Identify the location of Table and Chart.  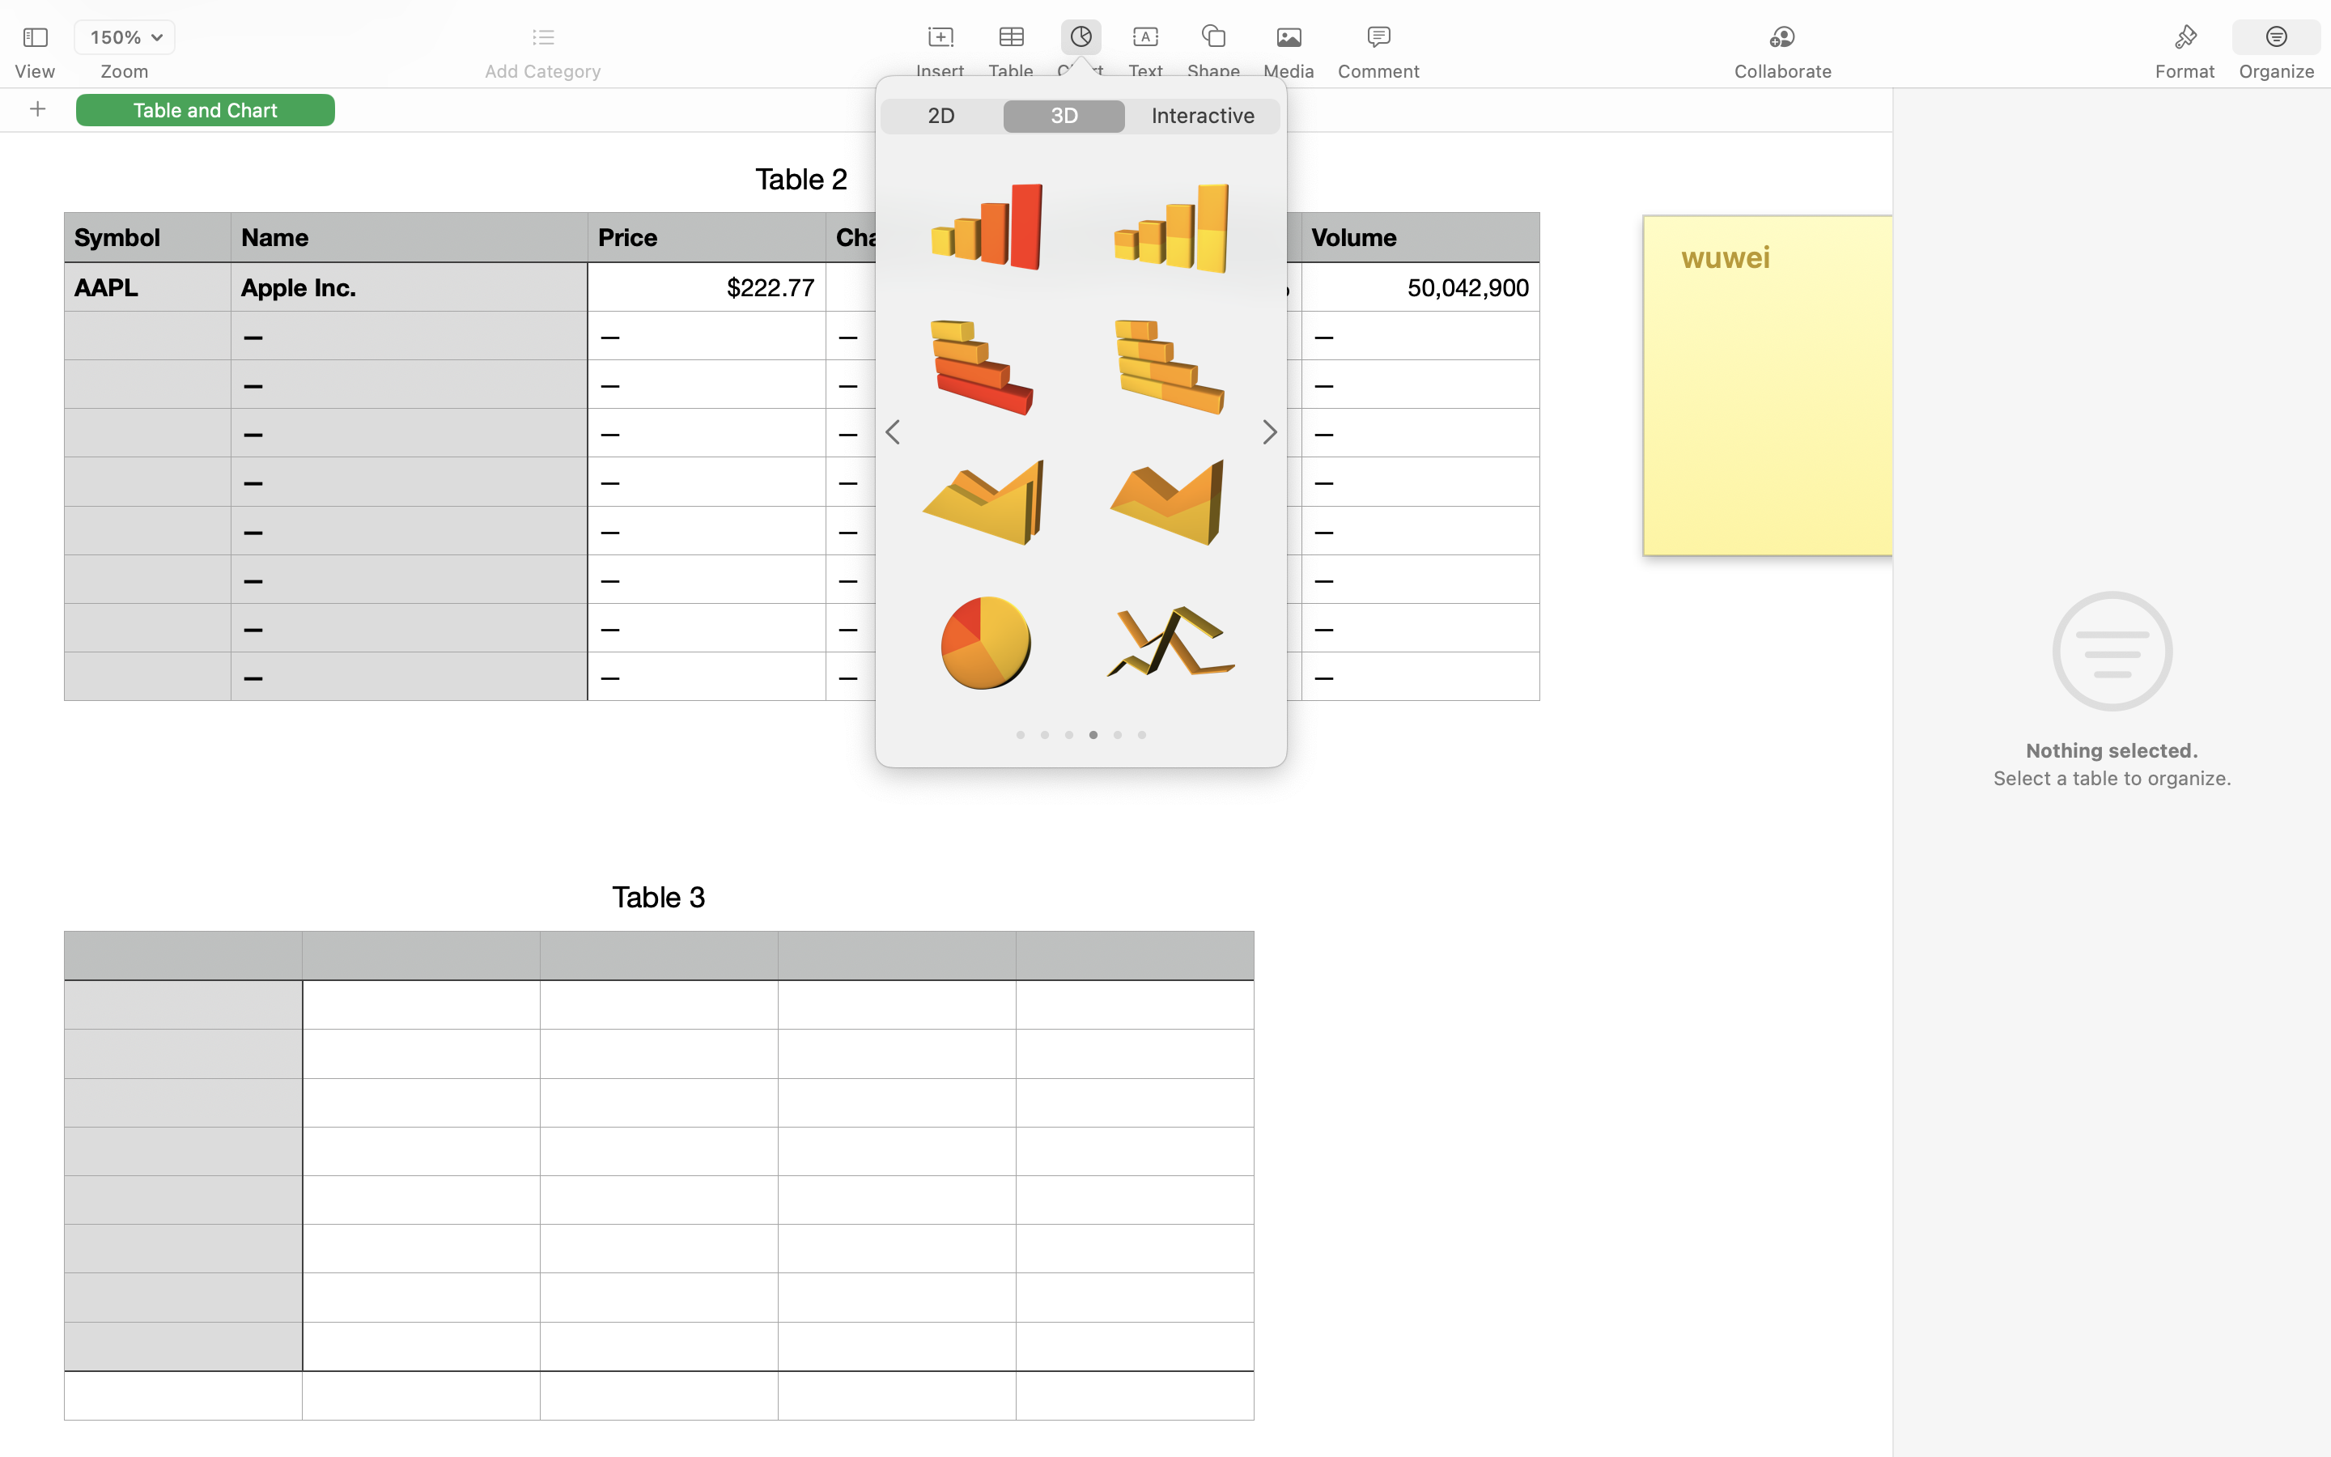
(206, 109).